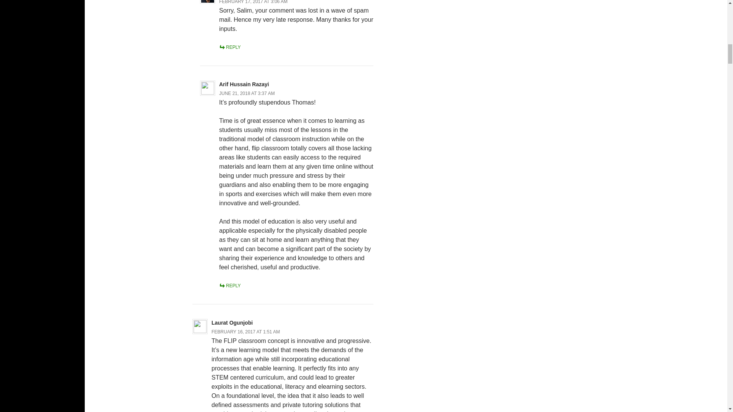 The height and width of the screenshot is (412, 733). What do you see at coordinates (247, 93) in the screenshot?
I see `JUNE 21, 2018 AT 3:37 AM` at bounding box center [247, 93].